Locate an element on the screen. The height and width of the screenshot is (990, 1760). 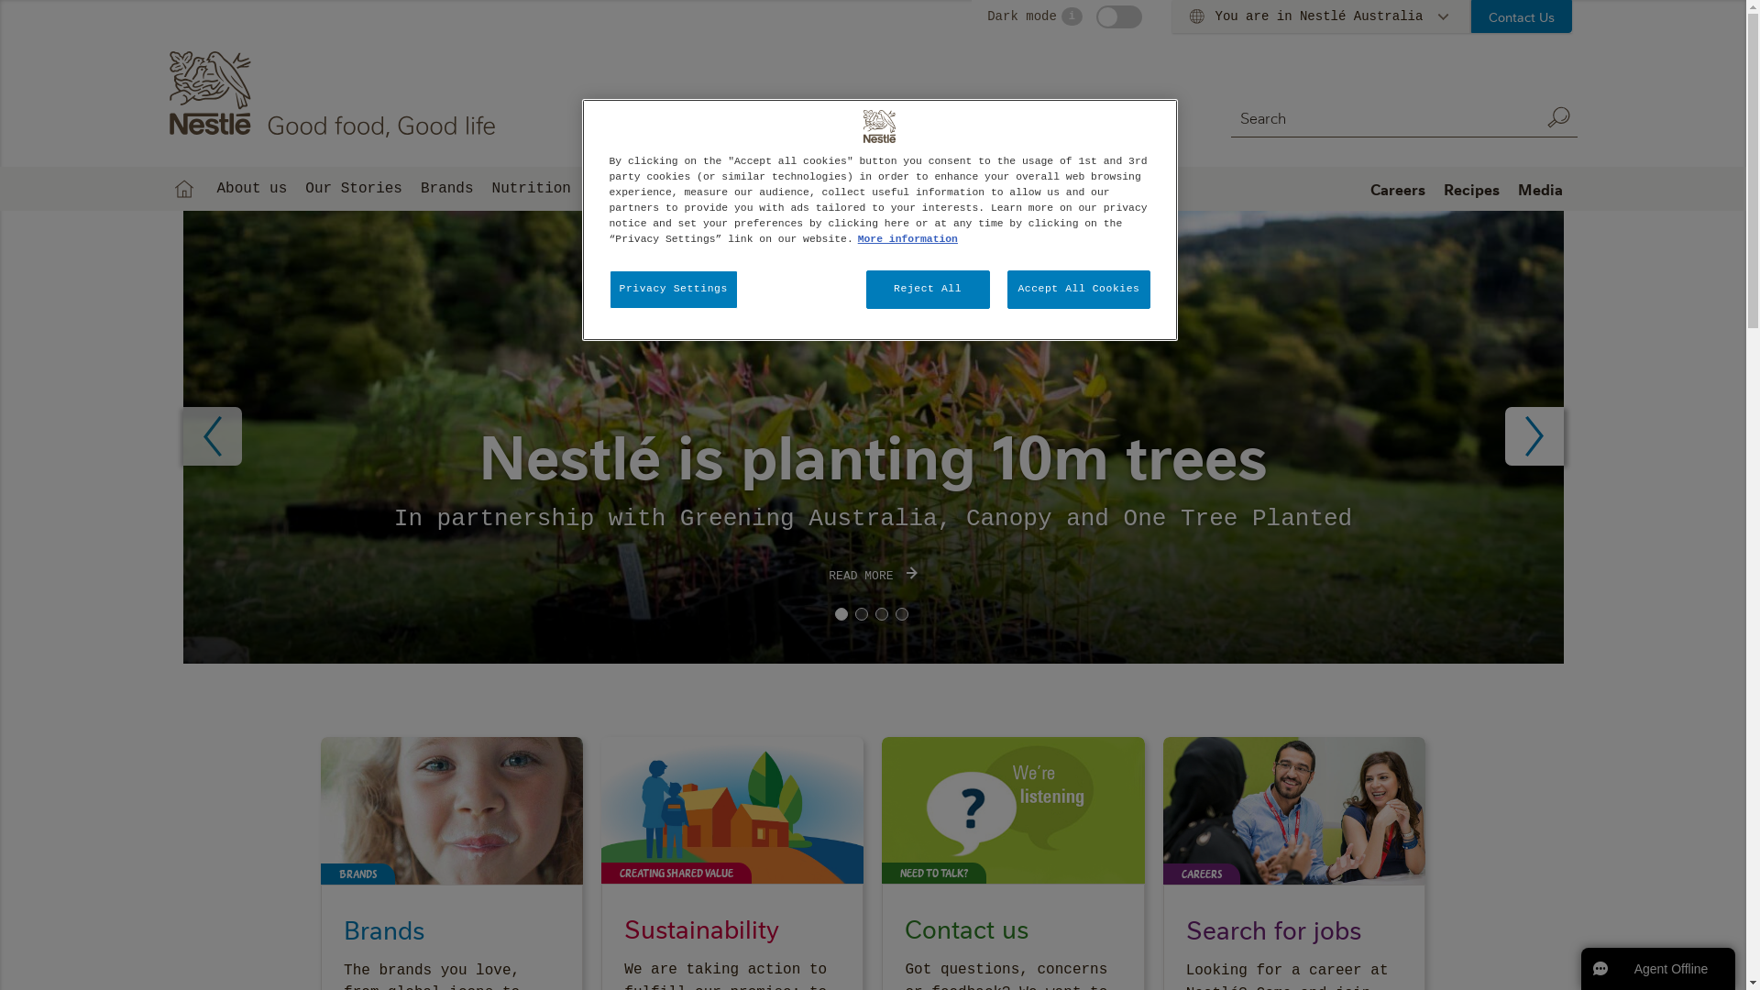
Media is located at coordinates (1540, 189).